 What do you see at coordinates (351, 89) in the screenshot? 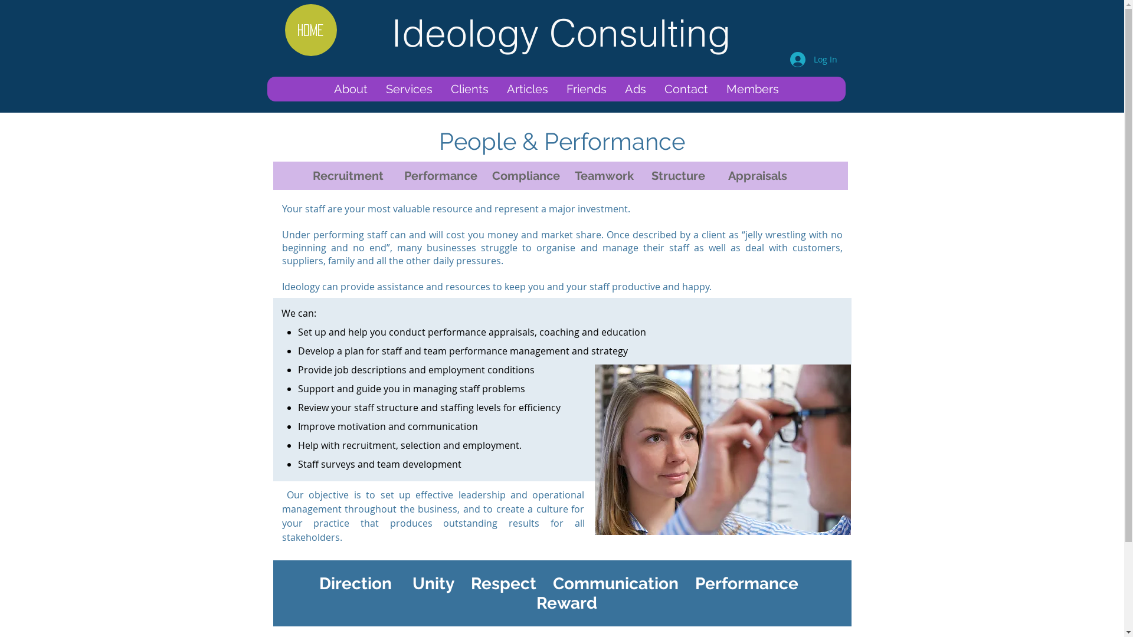
I see `About` at bounding box center [351, 89].